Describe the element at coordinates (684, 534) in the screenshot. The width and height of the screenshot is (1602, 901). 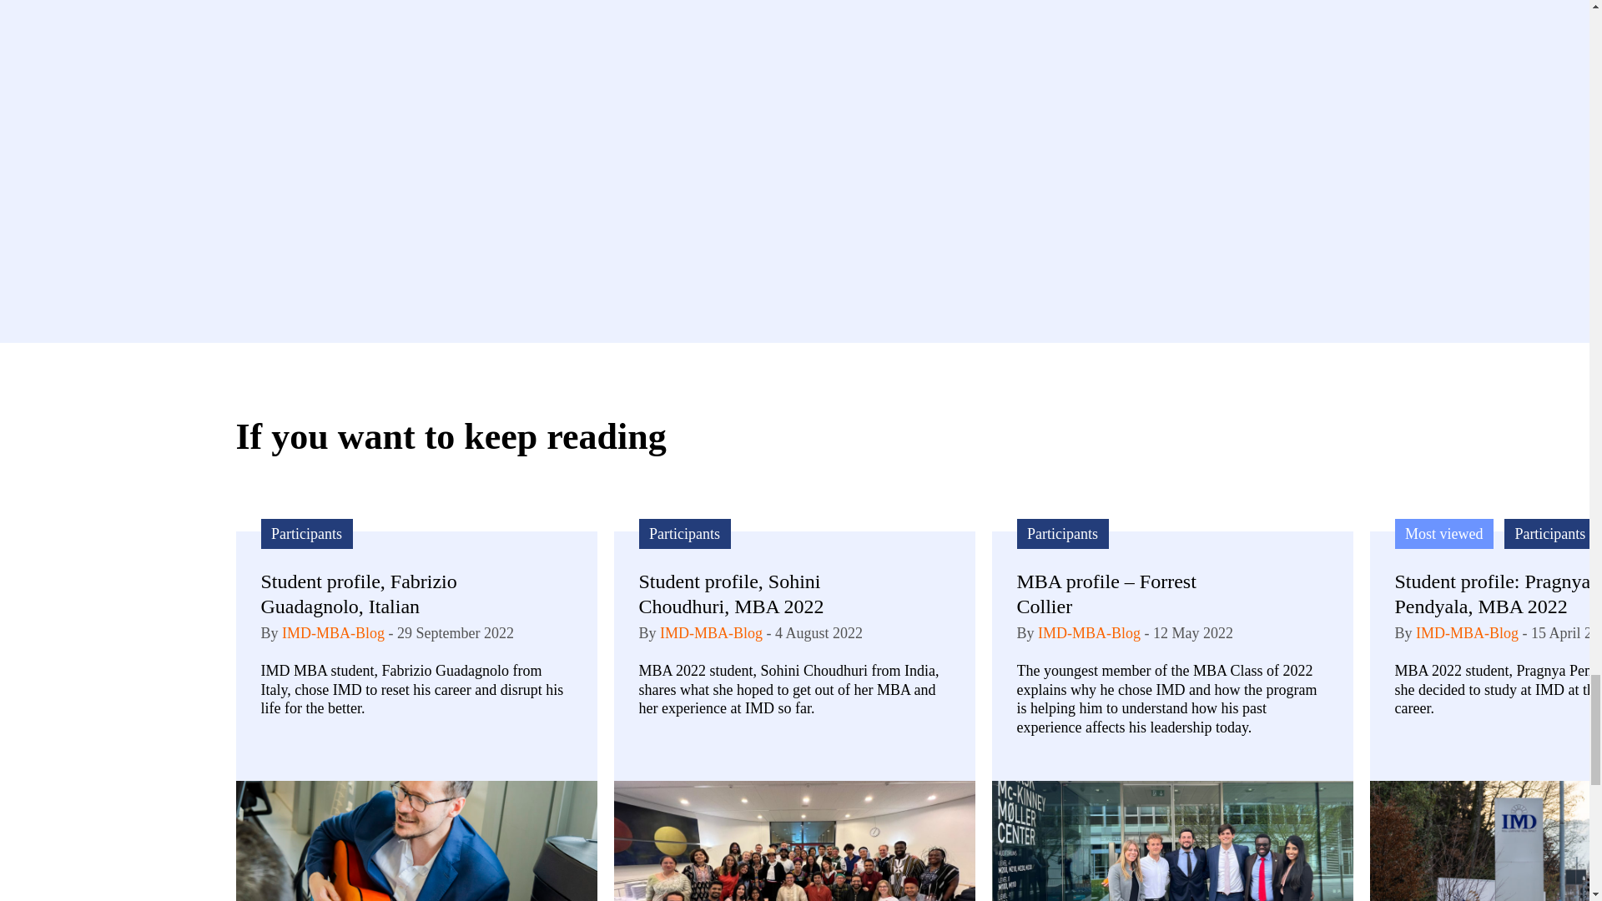
I see `Participants` at that location.